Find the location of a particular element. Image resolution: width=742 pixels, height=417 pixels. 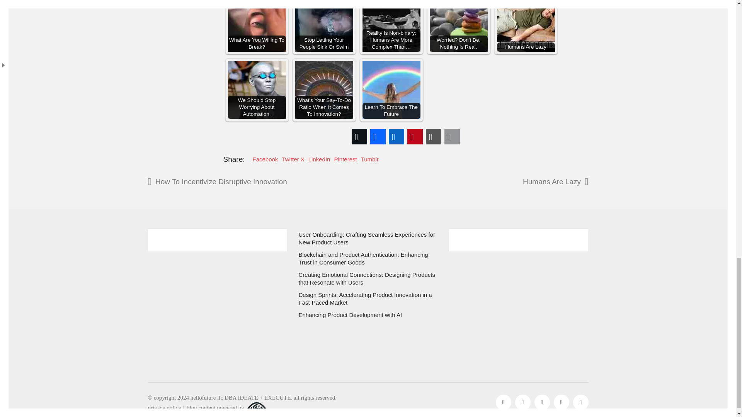

Form 0 is located at coordinates (217, 302).